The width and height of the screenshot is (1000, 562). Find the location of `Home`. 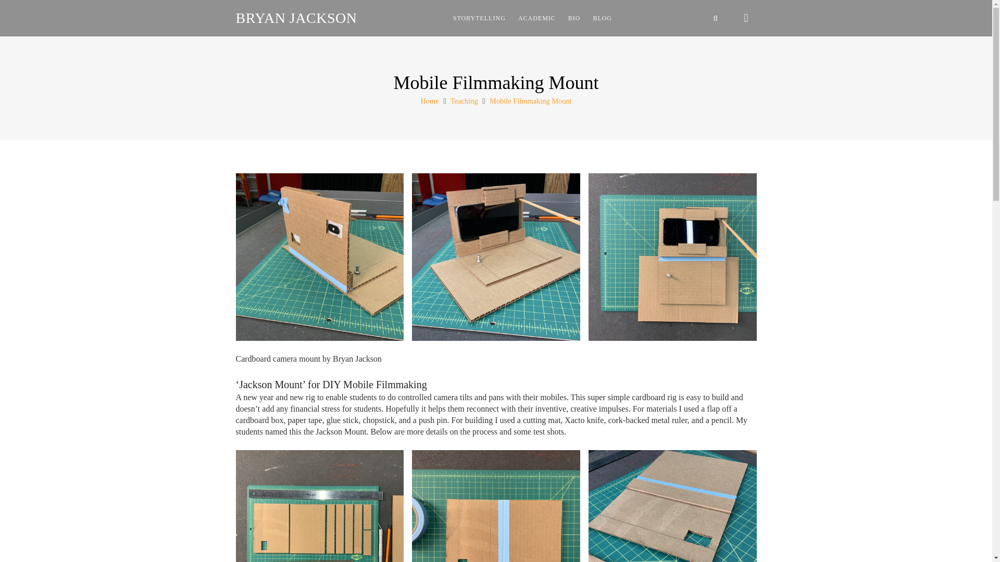

Home is located at coordinates (429, 100).